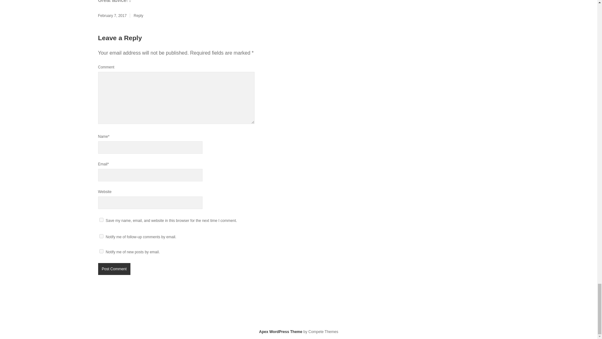 This screenshot has height=339, width=602. Describe the element at coordinates (280, 331) in the screenshot. I see `Apex WordPress Theme` at that location.